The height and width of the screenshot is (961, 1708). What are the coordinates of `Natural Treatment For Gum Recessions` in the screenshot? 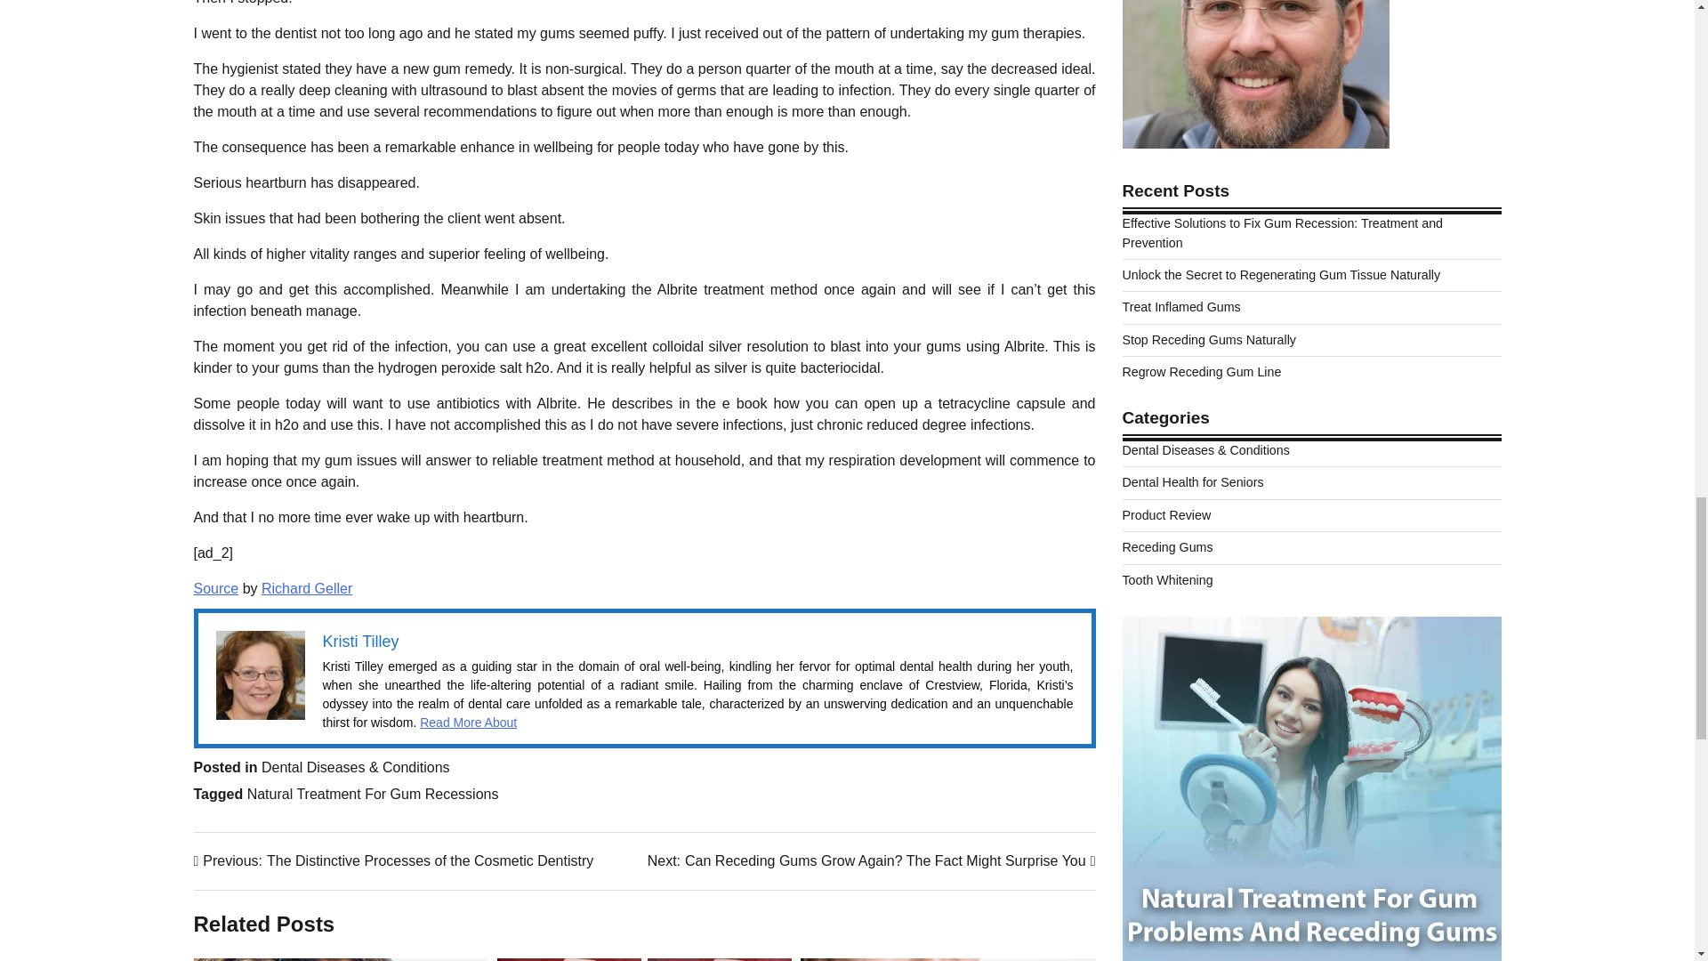 It's located at (373, 794).